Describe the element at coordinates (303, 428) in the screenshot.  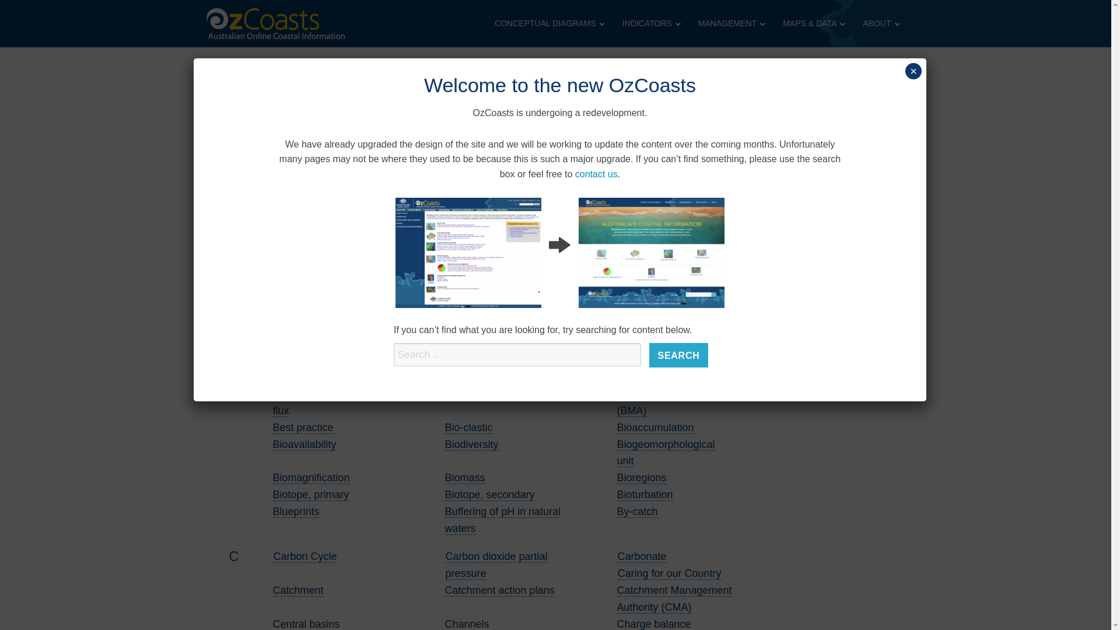
I see `Best practice` at that location.